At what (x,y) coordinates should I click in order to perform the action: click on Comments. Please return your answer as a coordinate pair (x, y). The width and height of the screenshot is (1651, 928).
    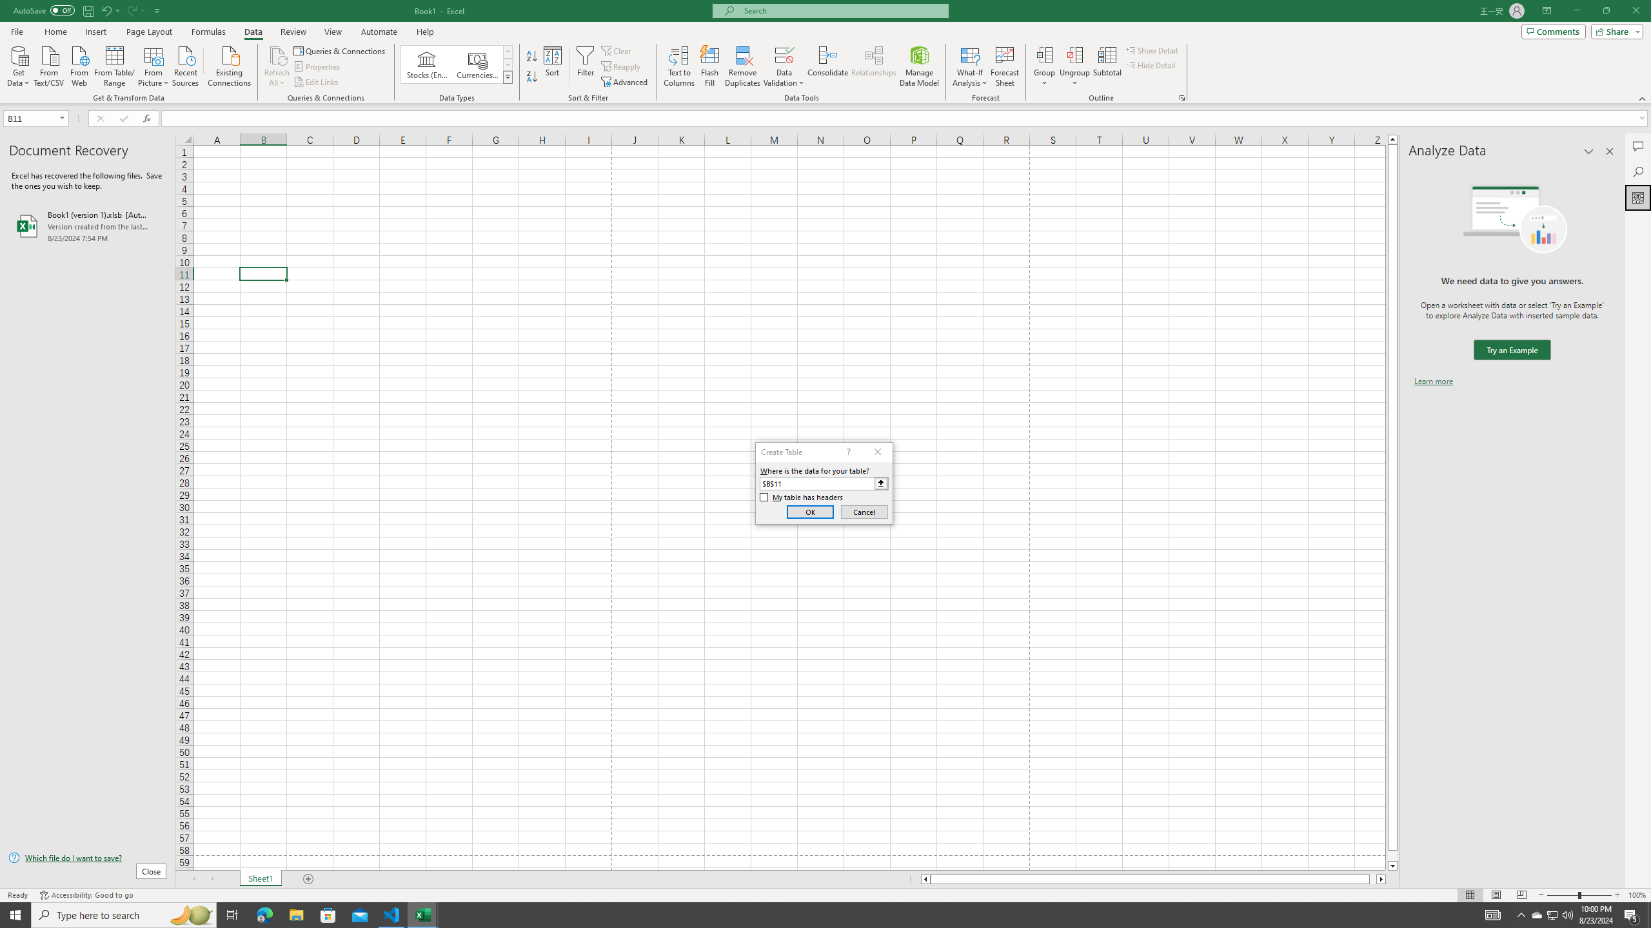
    Looking at the image, I should click on (1638, 146).